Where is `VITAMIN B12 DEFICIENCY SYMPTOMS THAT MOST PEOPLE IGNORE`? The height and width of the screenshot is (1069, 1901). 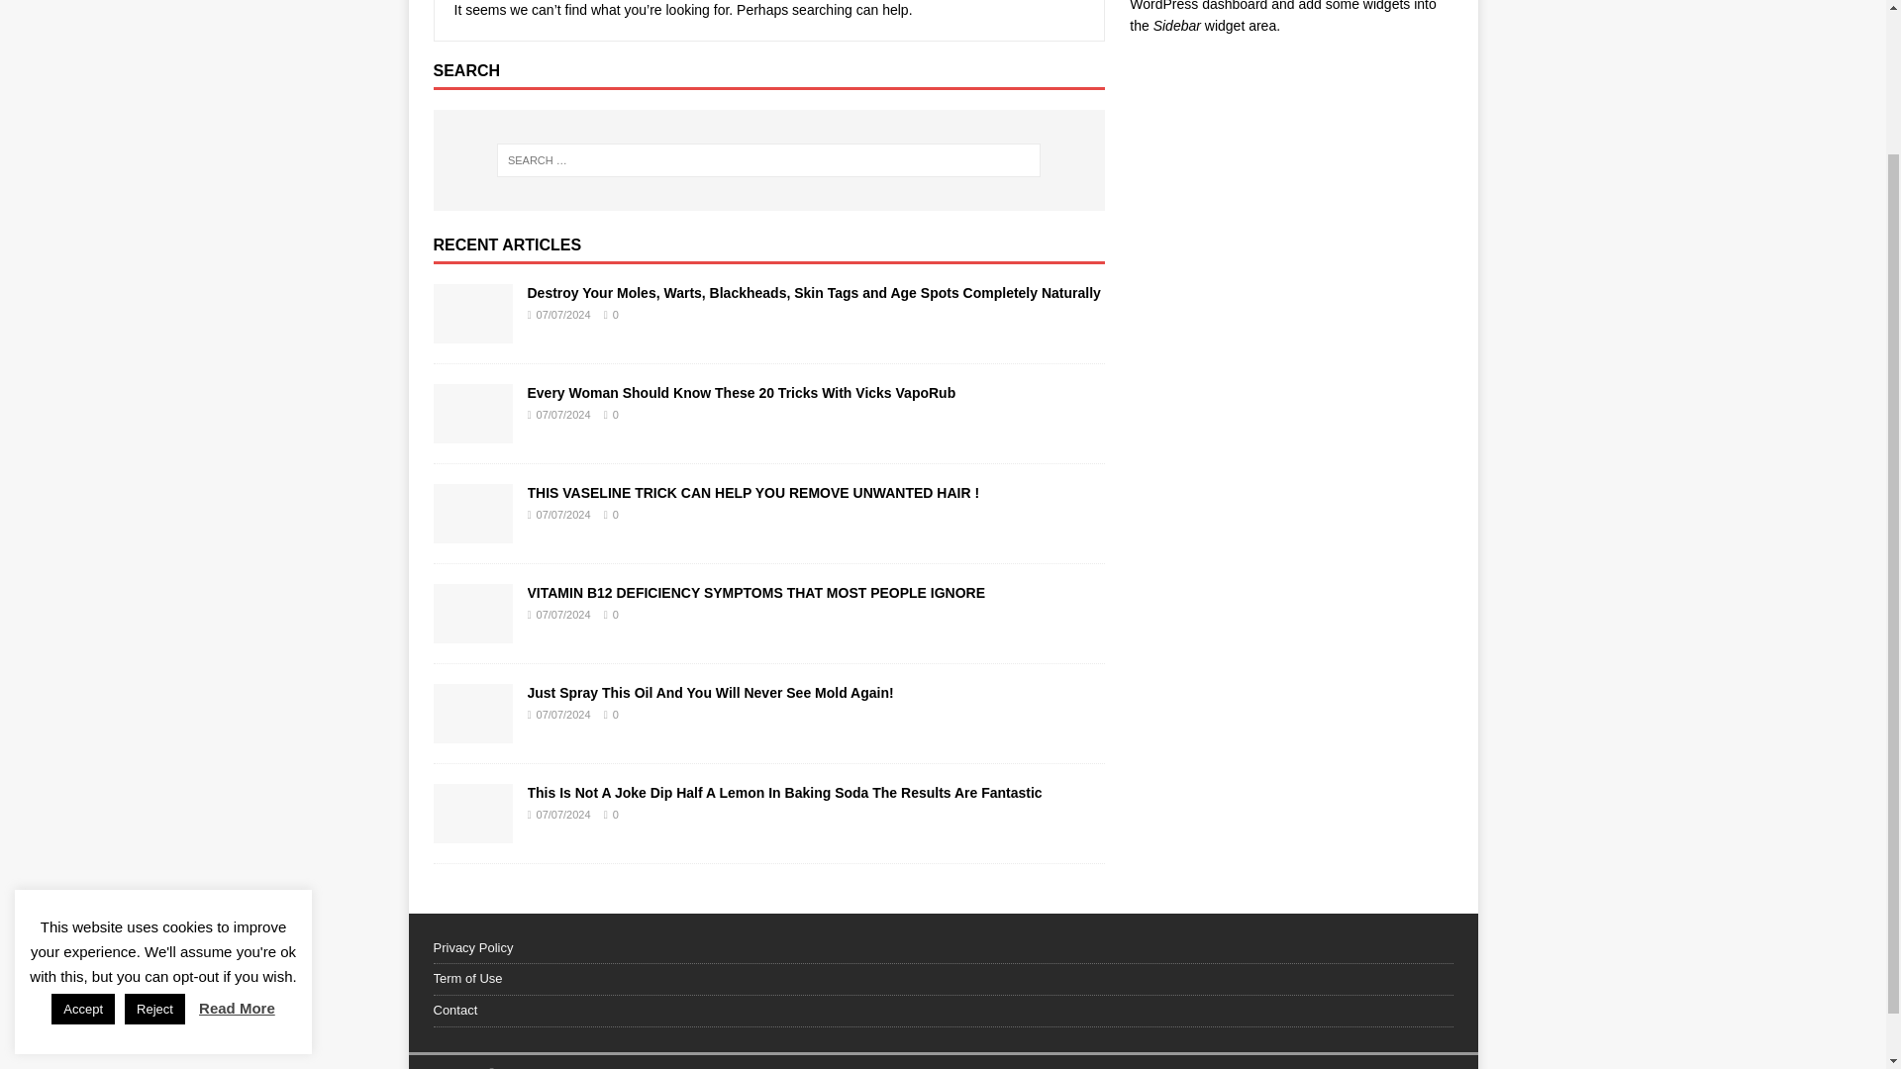 VITAMIN B12 DEFICIENCY SYMPTOMS THAT MOST PEOPLE IGNORE is located at coordinates (754, 592).